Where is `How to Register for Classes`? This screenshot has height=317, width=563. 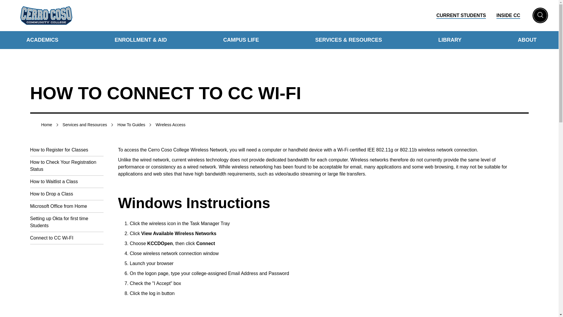
How to Register for Classes is located at coordinates (59, 150).